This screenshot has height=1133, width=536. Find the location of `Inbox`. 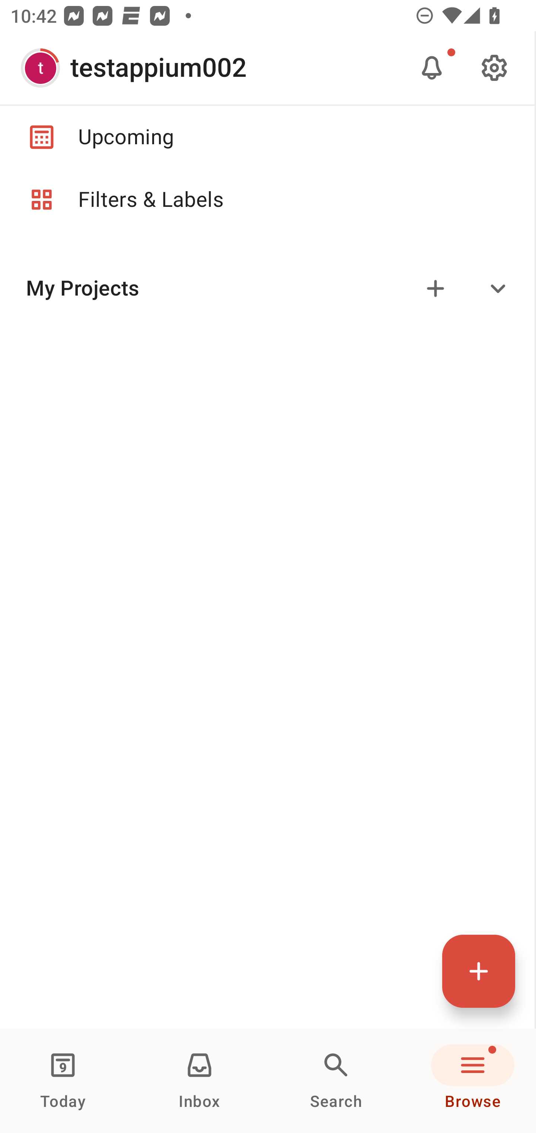

Inbox is located at coordinates (200, 1081).